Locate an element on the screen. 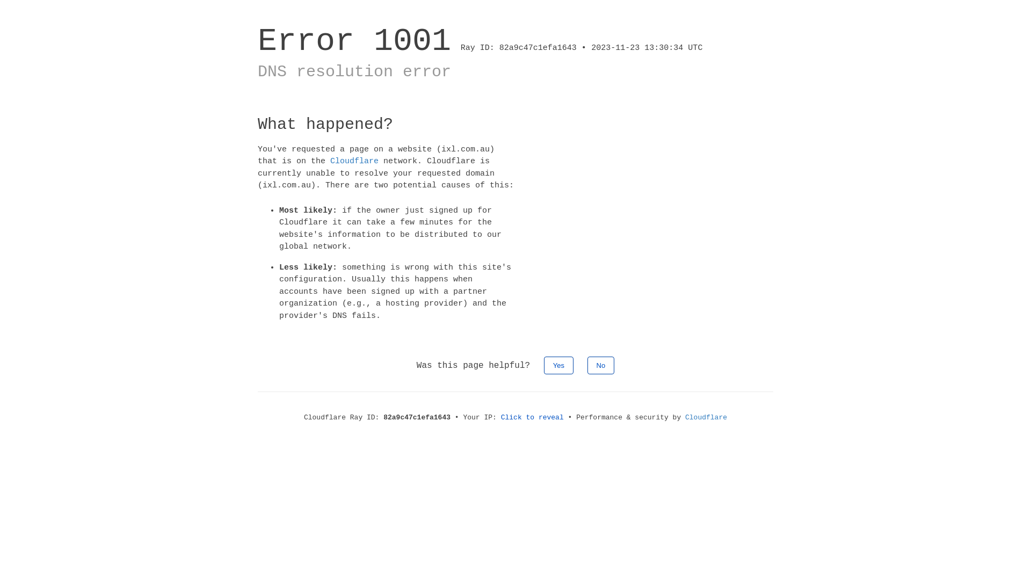 This screenshot has width=1031, height=580. Click to reveal is located at coordinates (533, 417).